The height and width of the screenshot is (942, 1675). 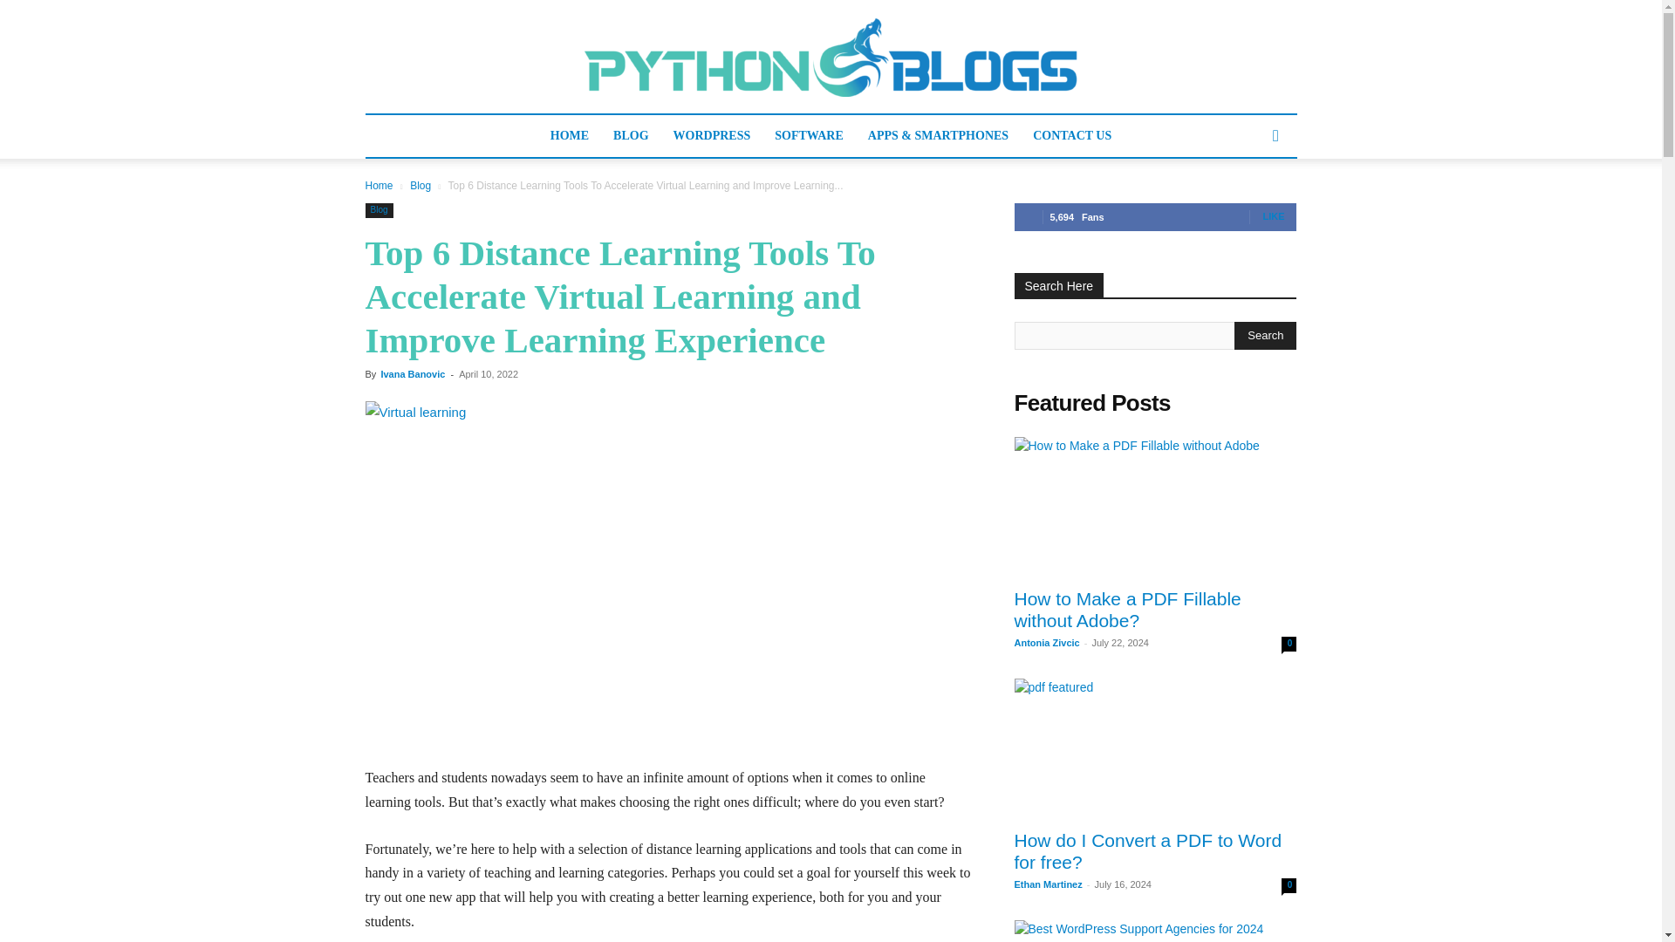 What do you see at coordinates (1248, 206) in the screenshot?
I see `Search` at bounding box center [1248, 206].